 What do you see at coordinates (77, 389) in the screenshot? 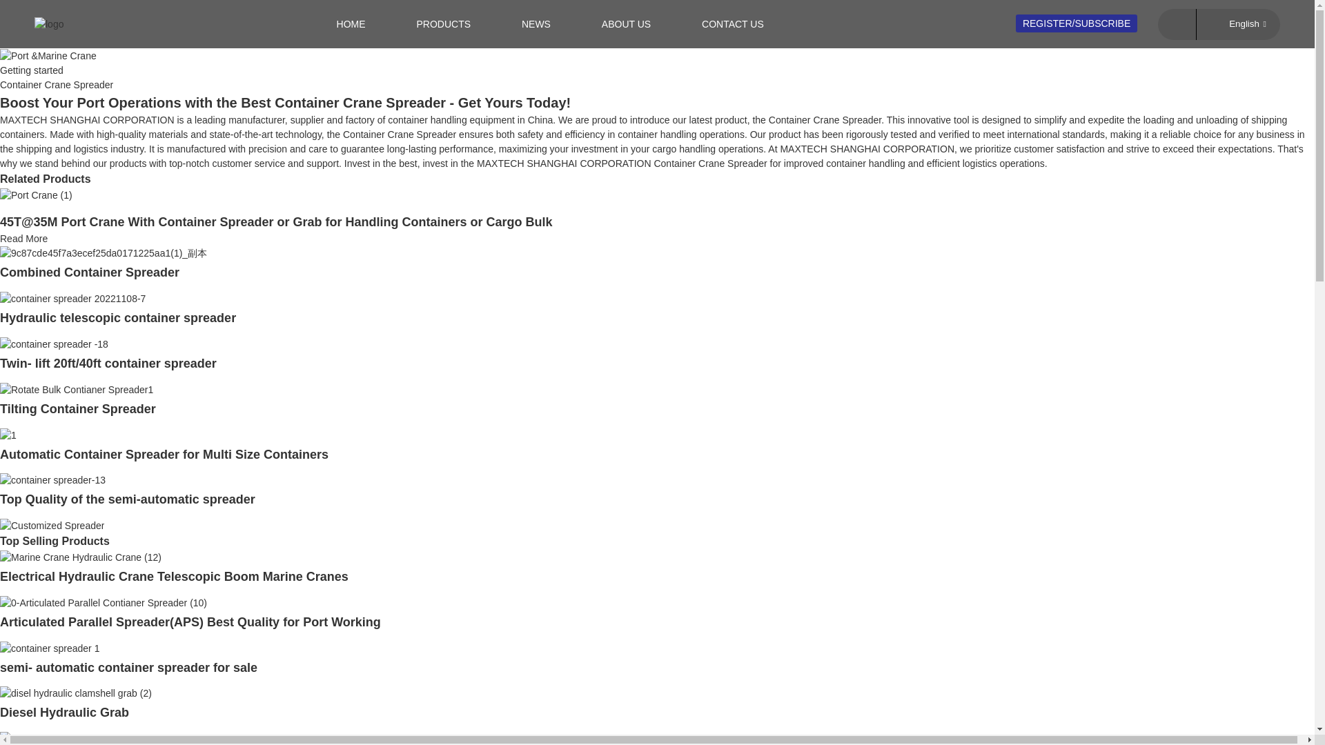
I see `Tilting Container Spreader` at bounding box center [77, 389].